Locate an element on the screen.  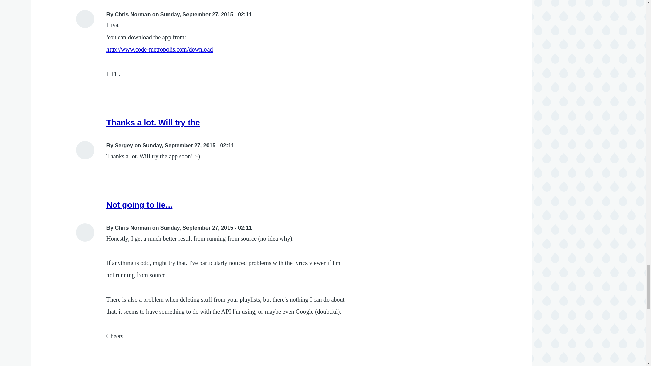
Thanks a lot. Will try the is located at coordinates (153, 122).